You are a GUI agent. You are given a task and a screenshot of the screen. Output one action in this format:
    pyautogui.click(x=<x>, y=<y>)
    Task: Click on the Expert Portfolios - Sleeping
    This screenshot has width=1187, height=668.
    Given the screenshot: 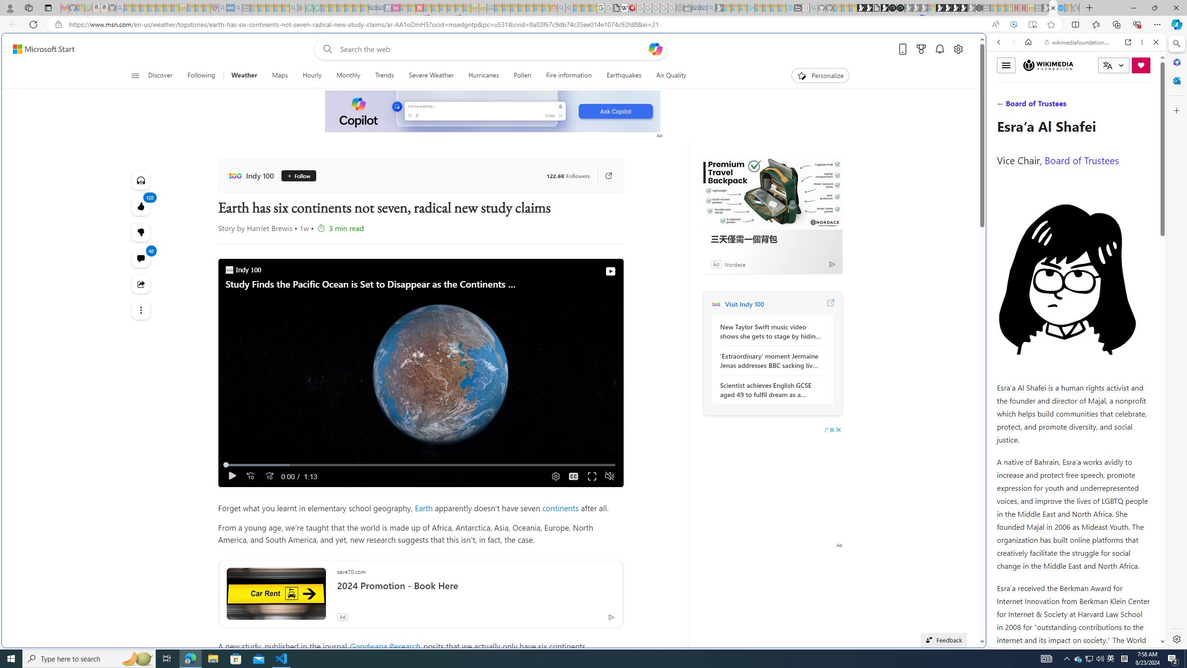 What is the action you would take?
    pyautogui.click(x=521, y=8)
    